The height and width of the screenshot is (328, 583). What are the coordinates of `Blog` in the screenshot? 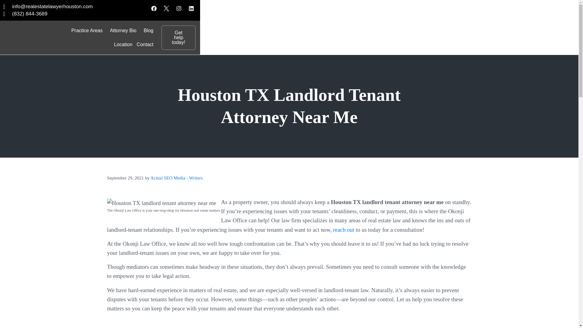 It's located at (148, 30).